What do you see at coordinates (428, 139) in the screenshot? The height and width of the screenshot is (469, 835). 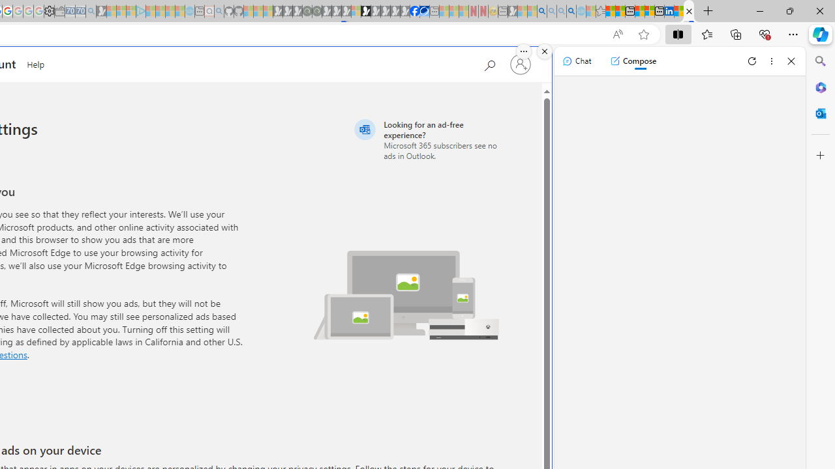 I see `Looking for an ad-free experience?` at bounding box center [428, 139].